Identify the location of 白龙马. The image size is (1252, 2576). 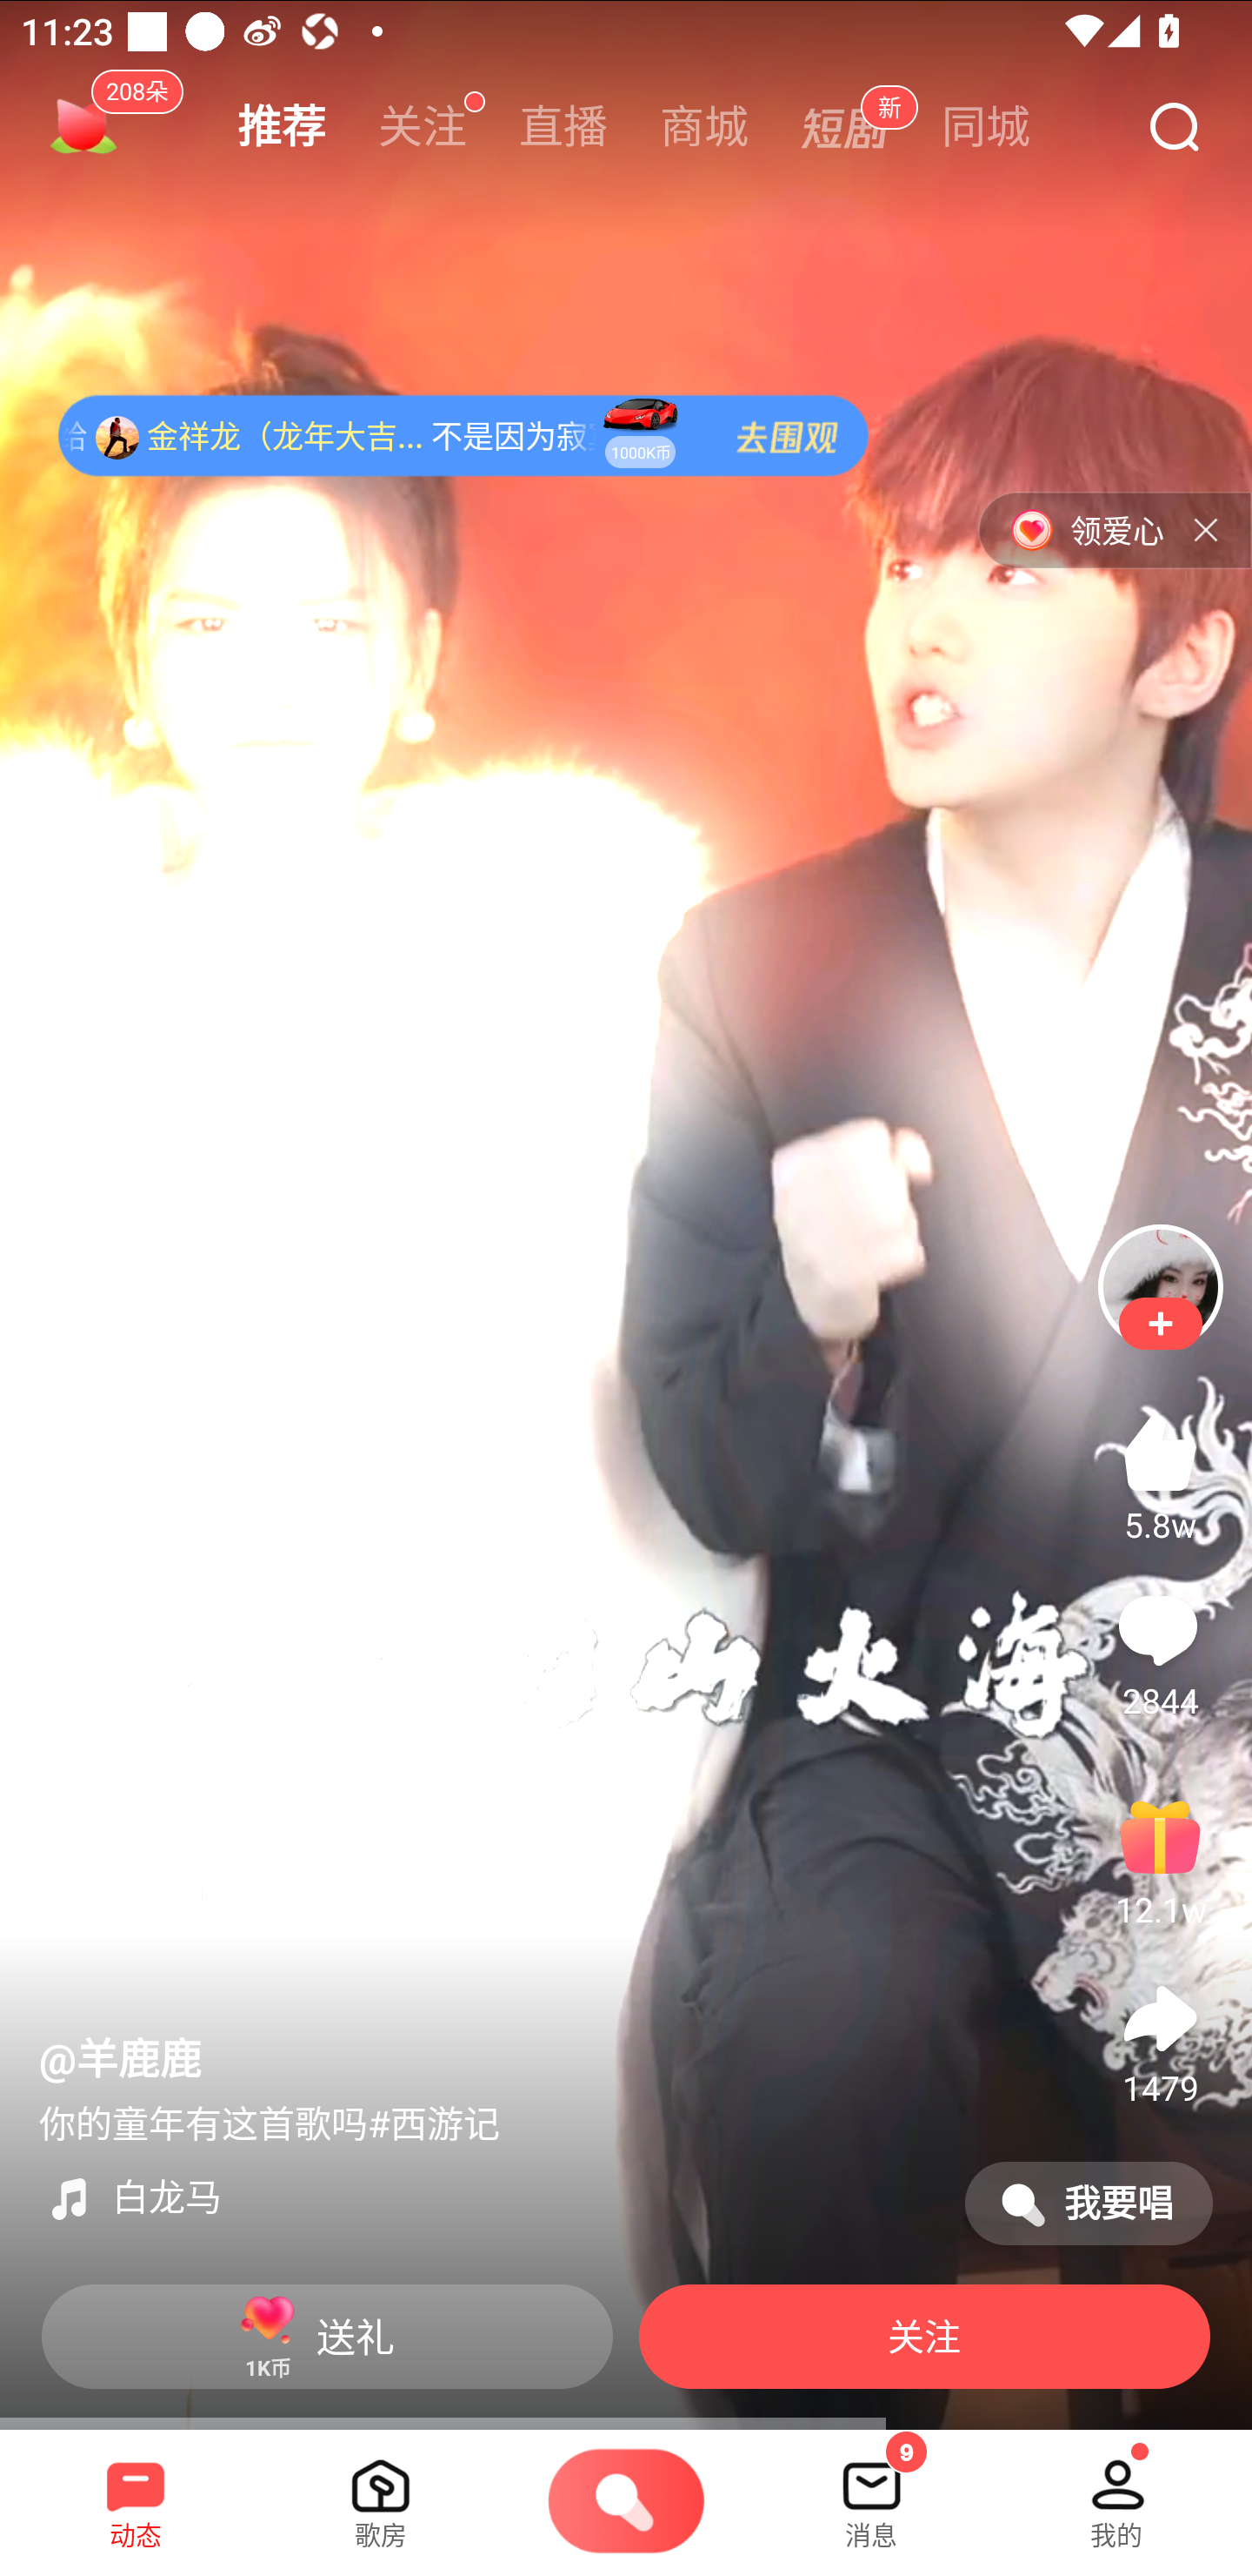
(489, 2198).